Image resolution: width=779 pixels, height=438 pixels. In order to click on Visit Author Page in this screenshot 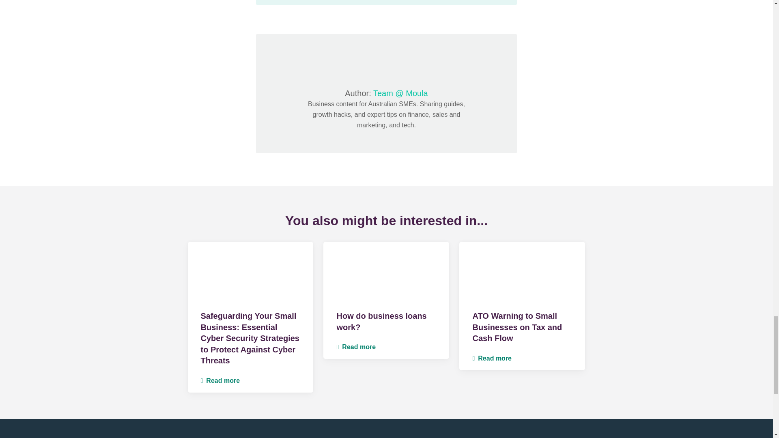, I will do `click(386, 61)`.